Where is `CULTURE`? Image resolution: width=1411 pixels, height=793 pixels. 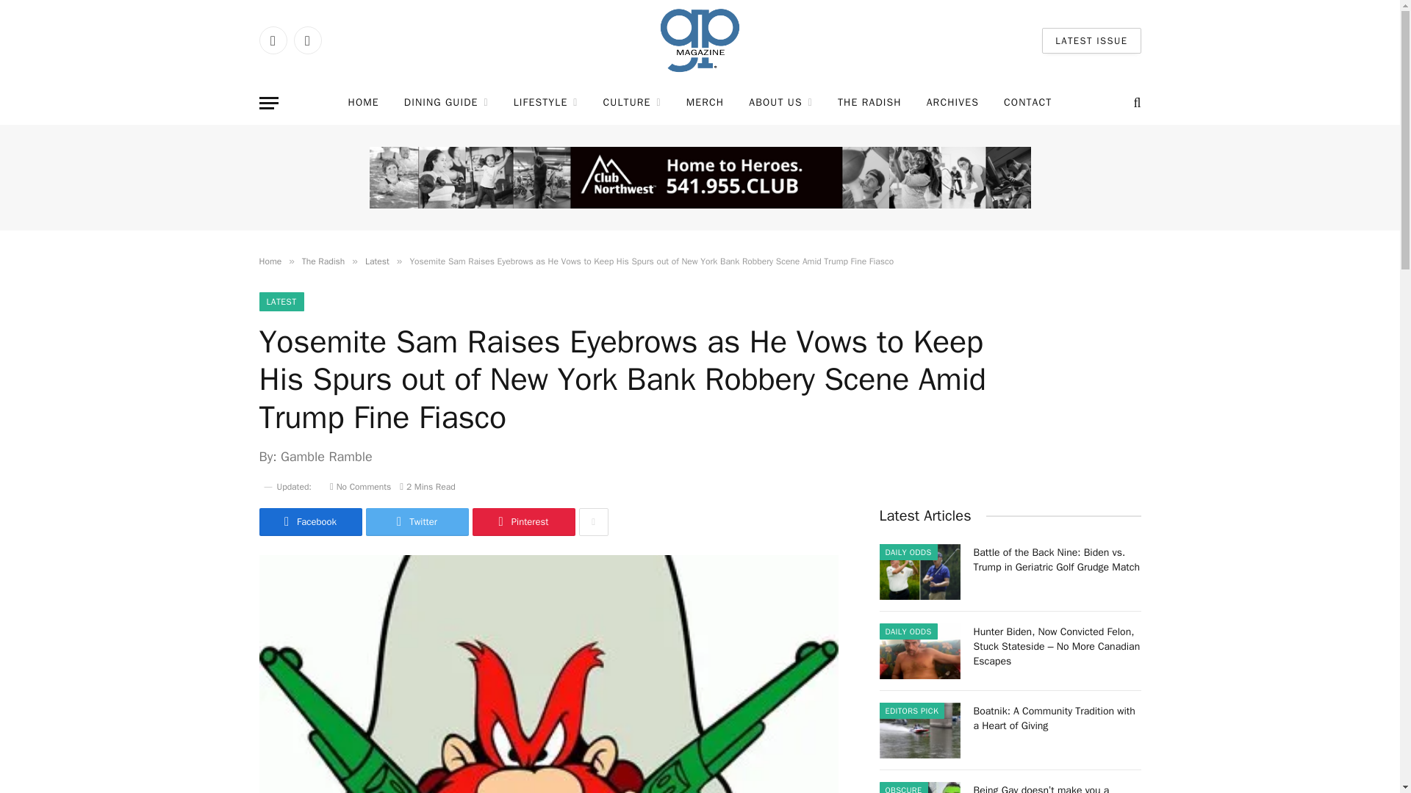 CULTURE is located at coordinates (632, 103).